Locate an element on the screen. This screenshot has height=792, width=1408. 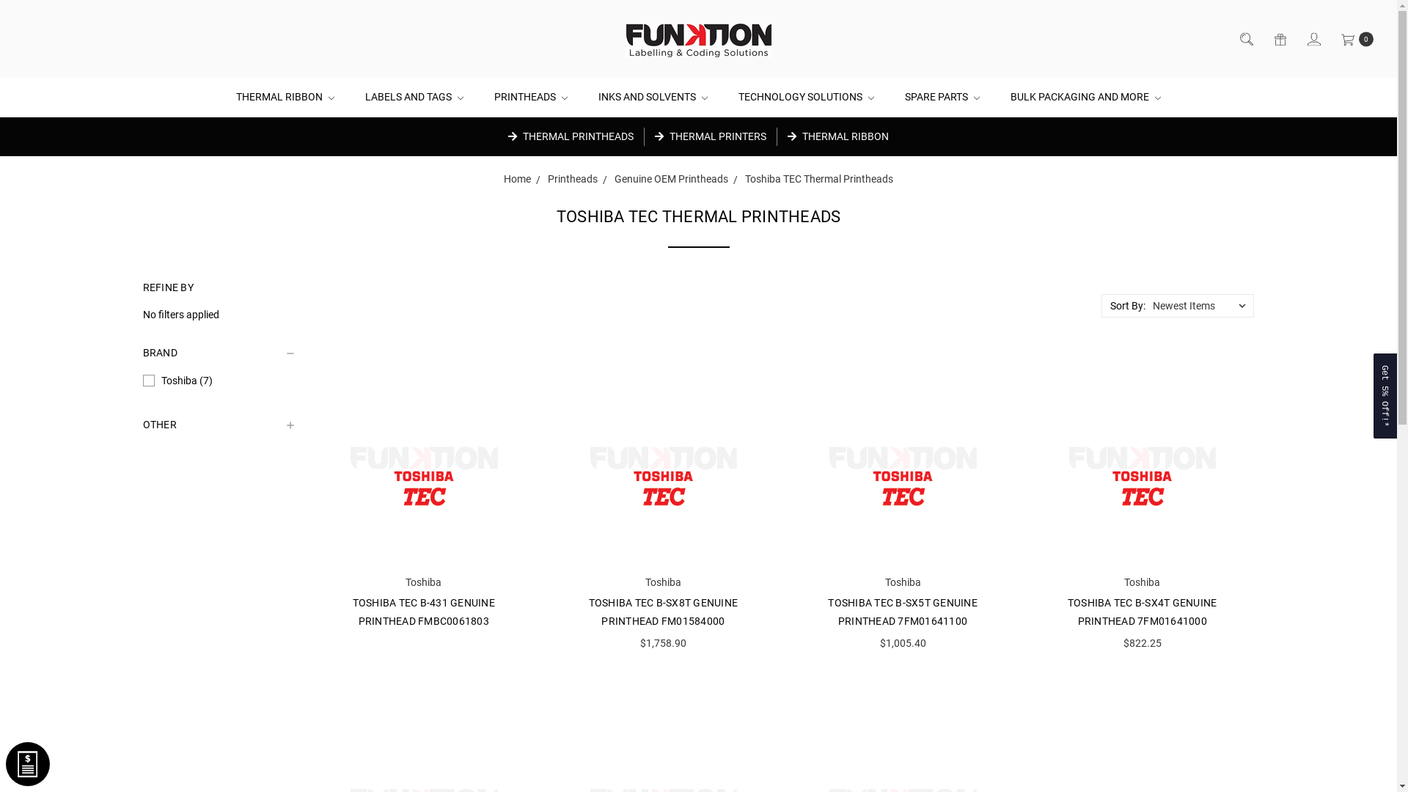
Toshiba Printheads is located at coordinates (424, 466).